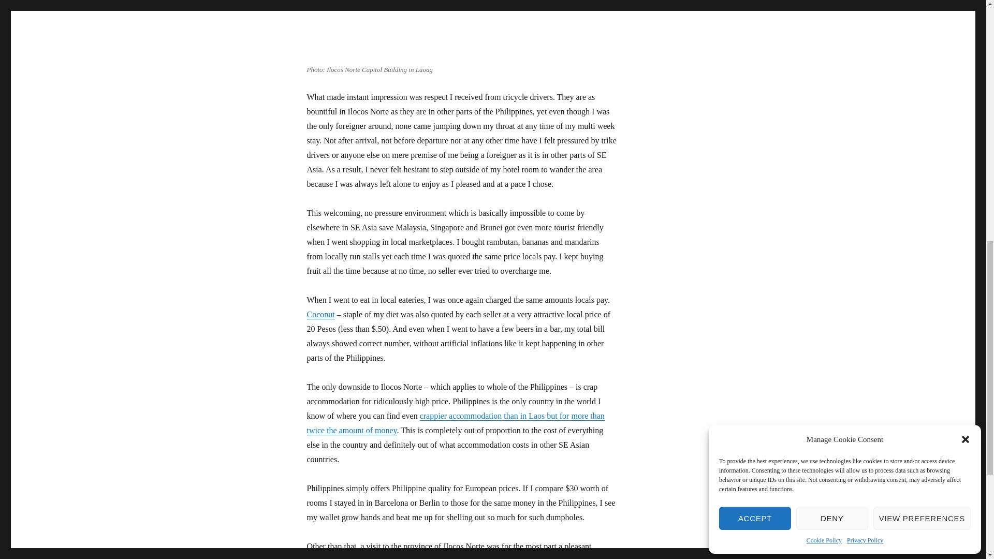  Describe the element at coordinates (436, 30) in the screenshot. I see `Photo: Ilocos Norte Capitol Building in Laoag` at that location.